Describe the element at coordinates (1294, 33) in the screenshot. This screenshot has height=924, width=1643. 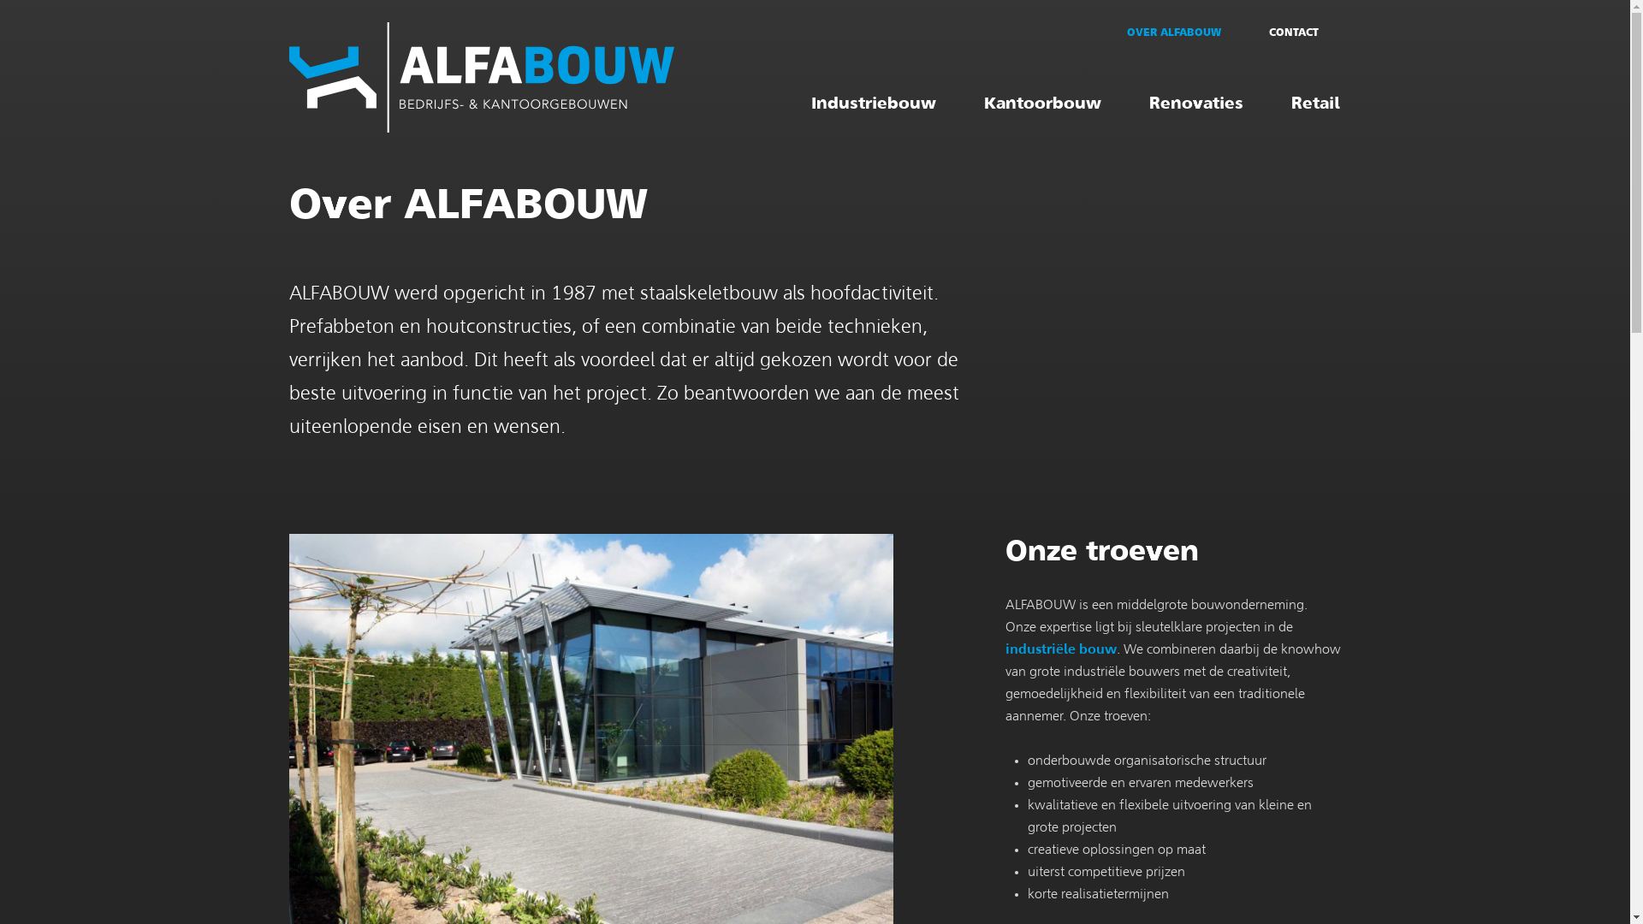
I see `CONTACT` at that location.